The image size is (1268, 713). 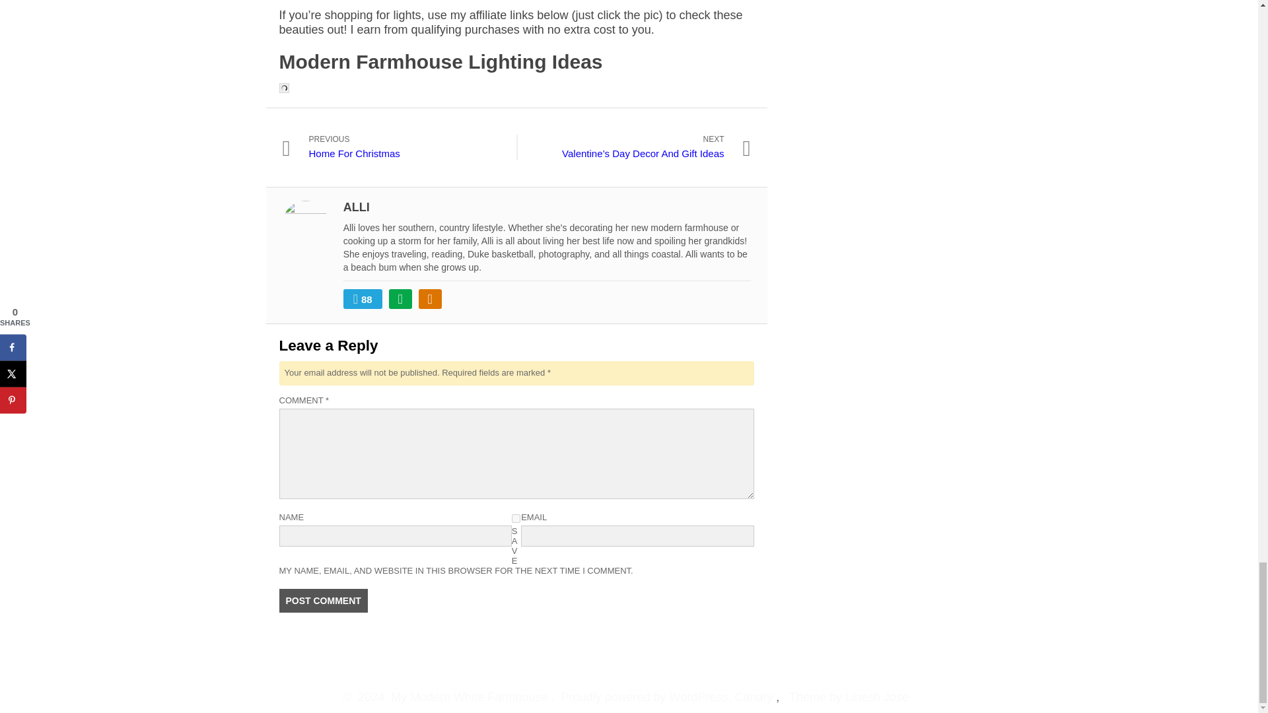 What do you see at coordinates (363, 298) in the screenshot?
I see `88` at bounding box center [363, 298].